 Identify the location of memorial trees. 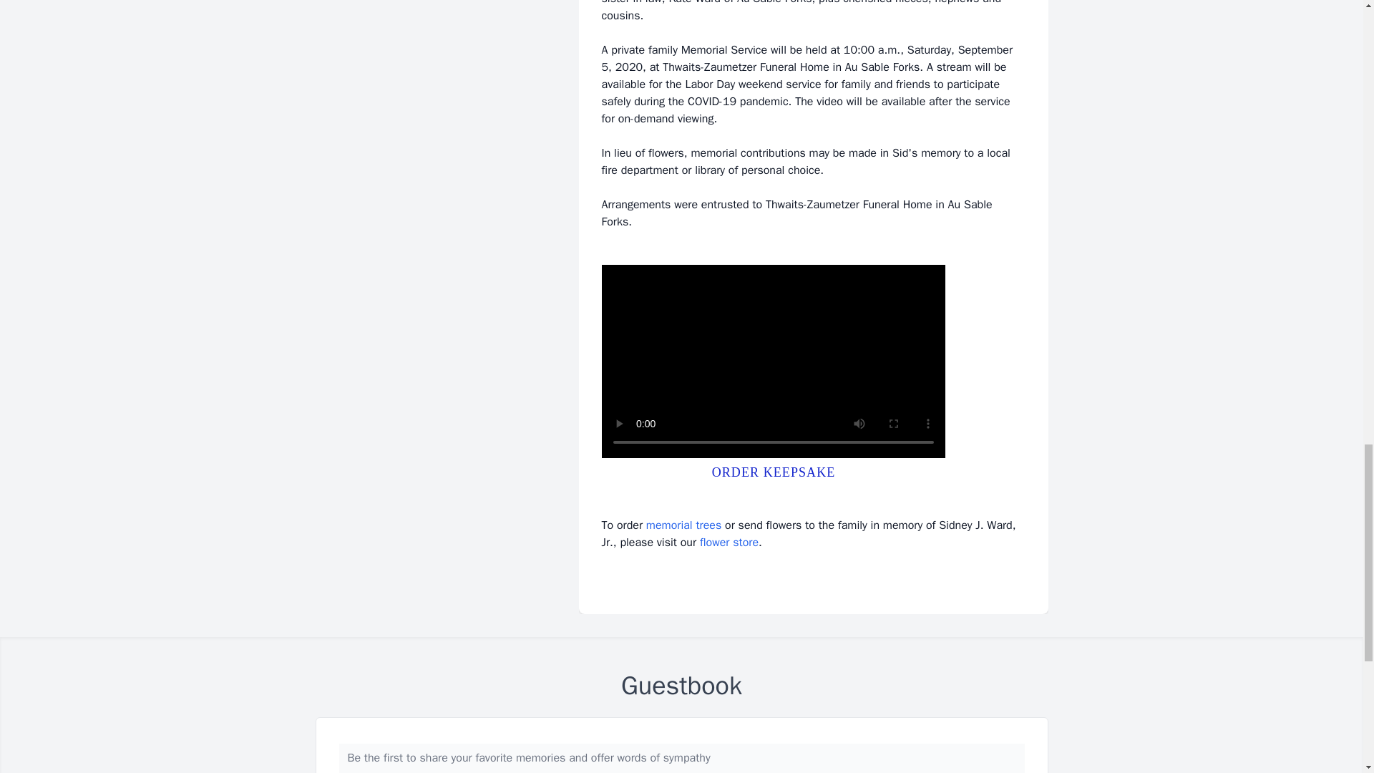
(683, 525).